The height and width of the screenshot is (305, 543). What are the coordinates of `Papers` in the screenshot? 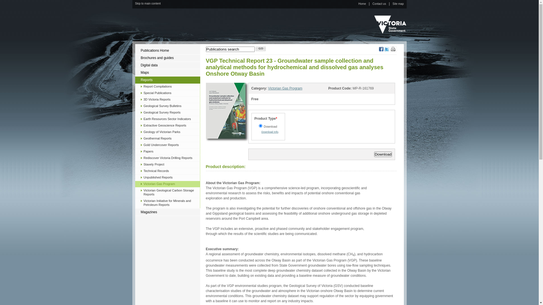 It's located at (167, 152).